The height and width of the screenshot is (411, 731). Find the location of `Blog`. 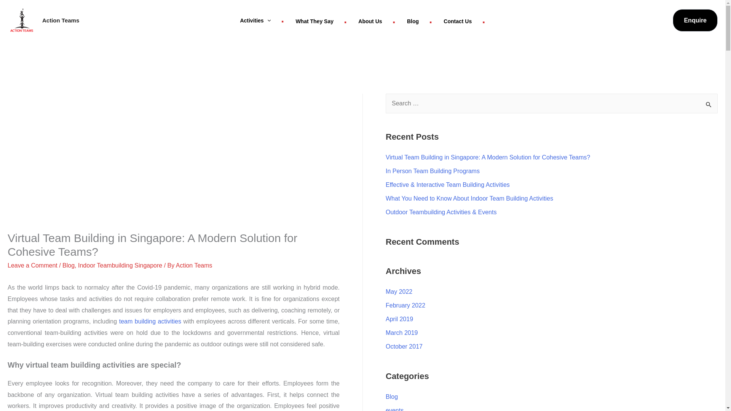

Blog is located at coordinates (68, 266).